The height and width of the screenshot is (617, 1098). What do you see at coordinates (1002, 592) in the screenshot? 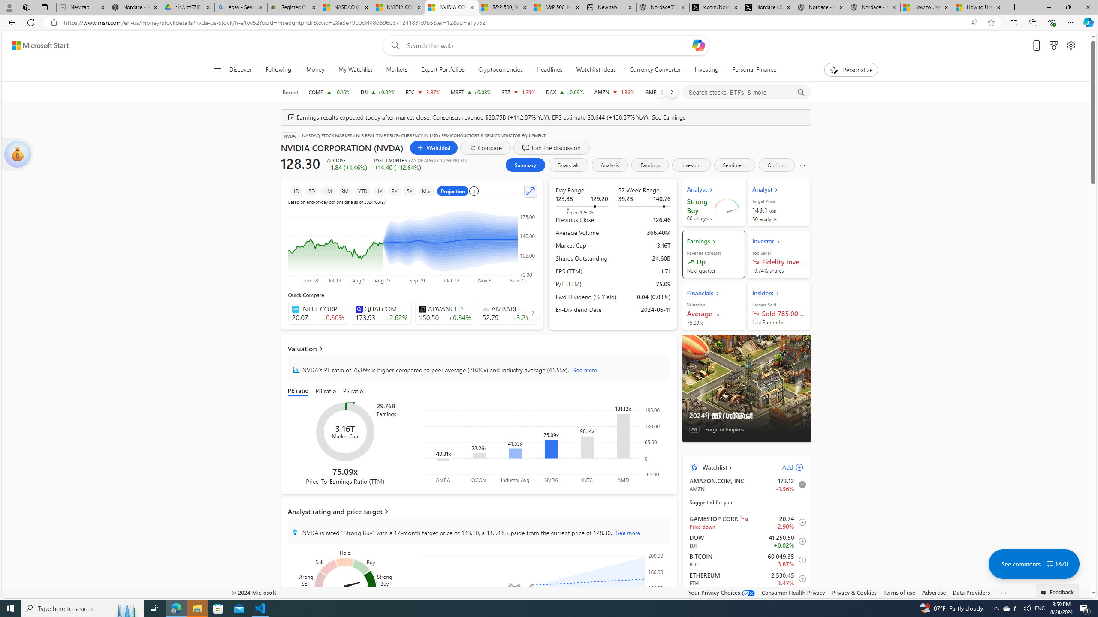
I see `Class: oneFooter_seeMore-DS-EntryPoint1-1` at bounding box center [1002, 592].